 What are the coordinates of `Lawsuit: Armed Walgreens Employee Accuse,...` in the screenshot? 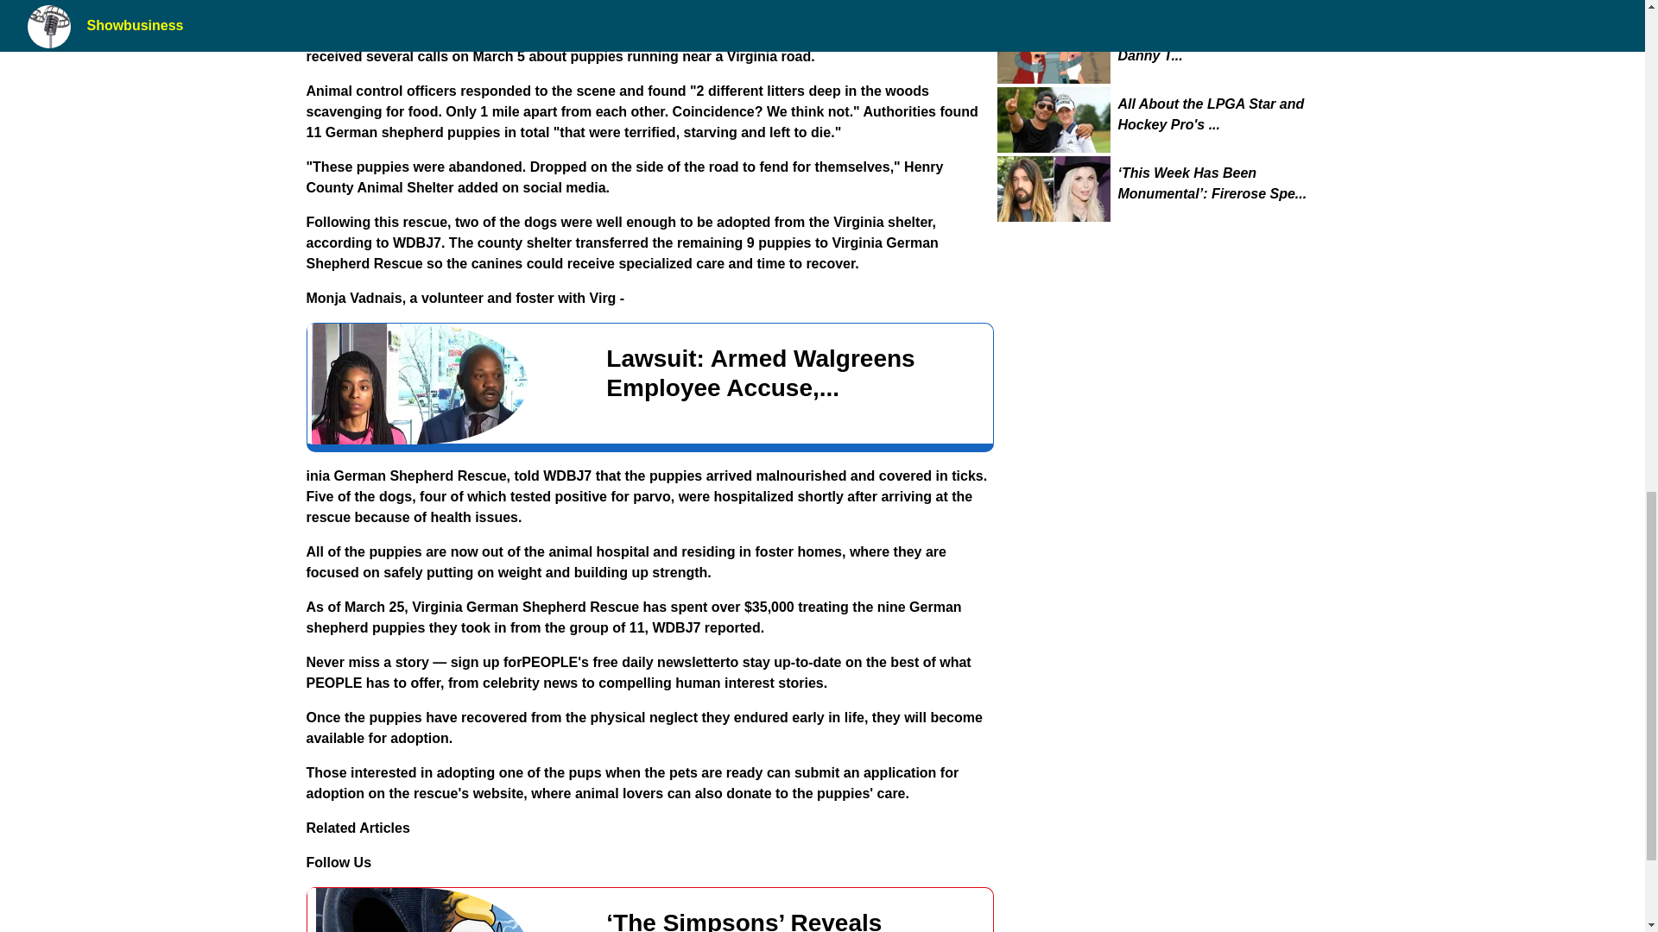 It's located at (649, 383).